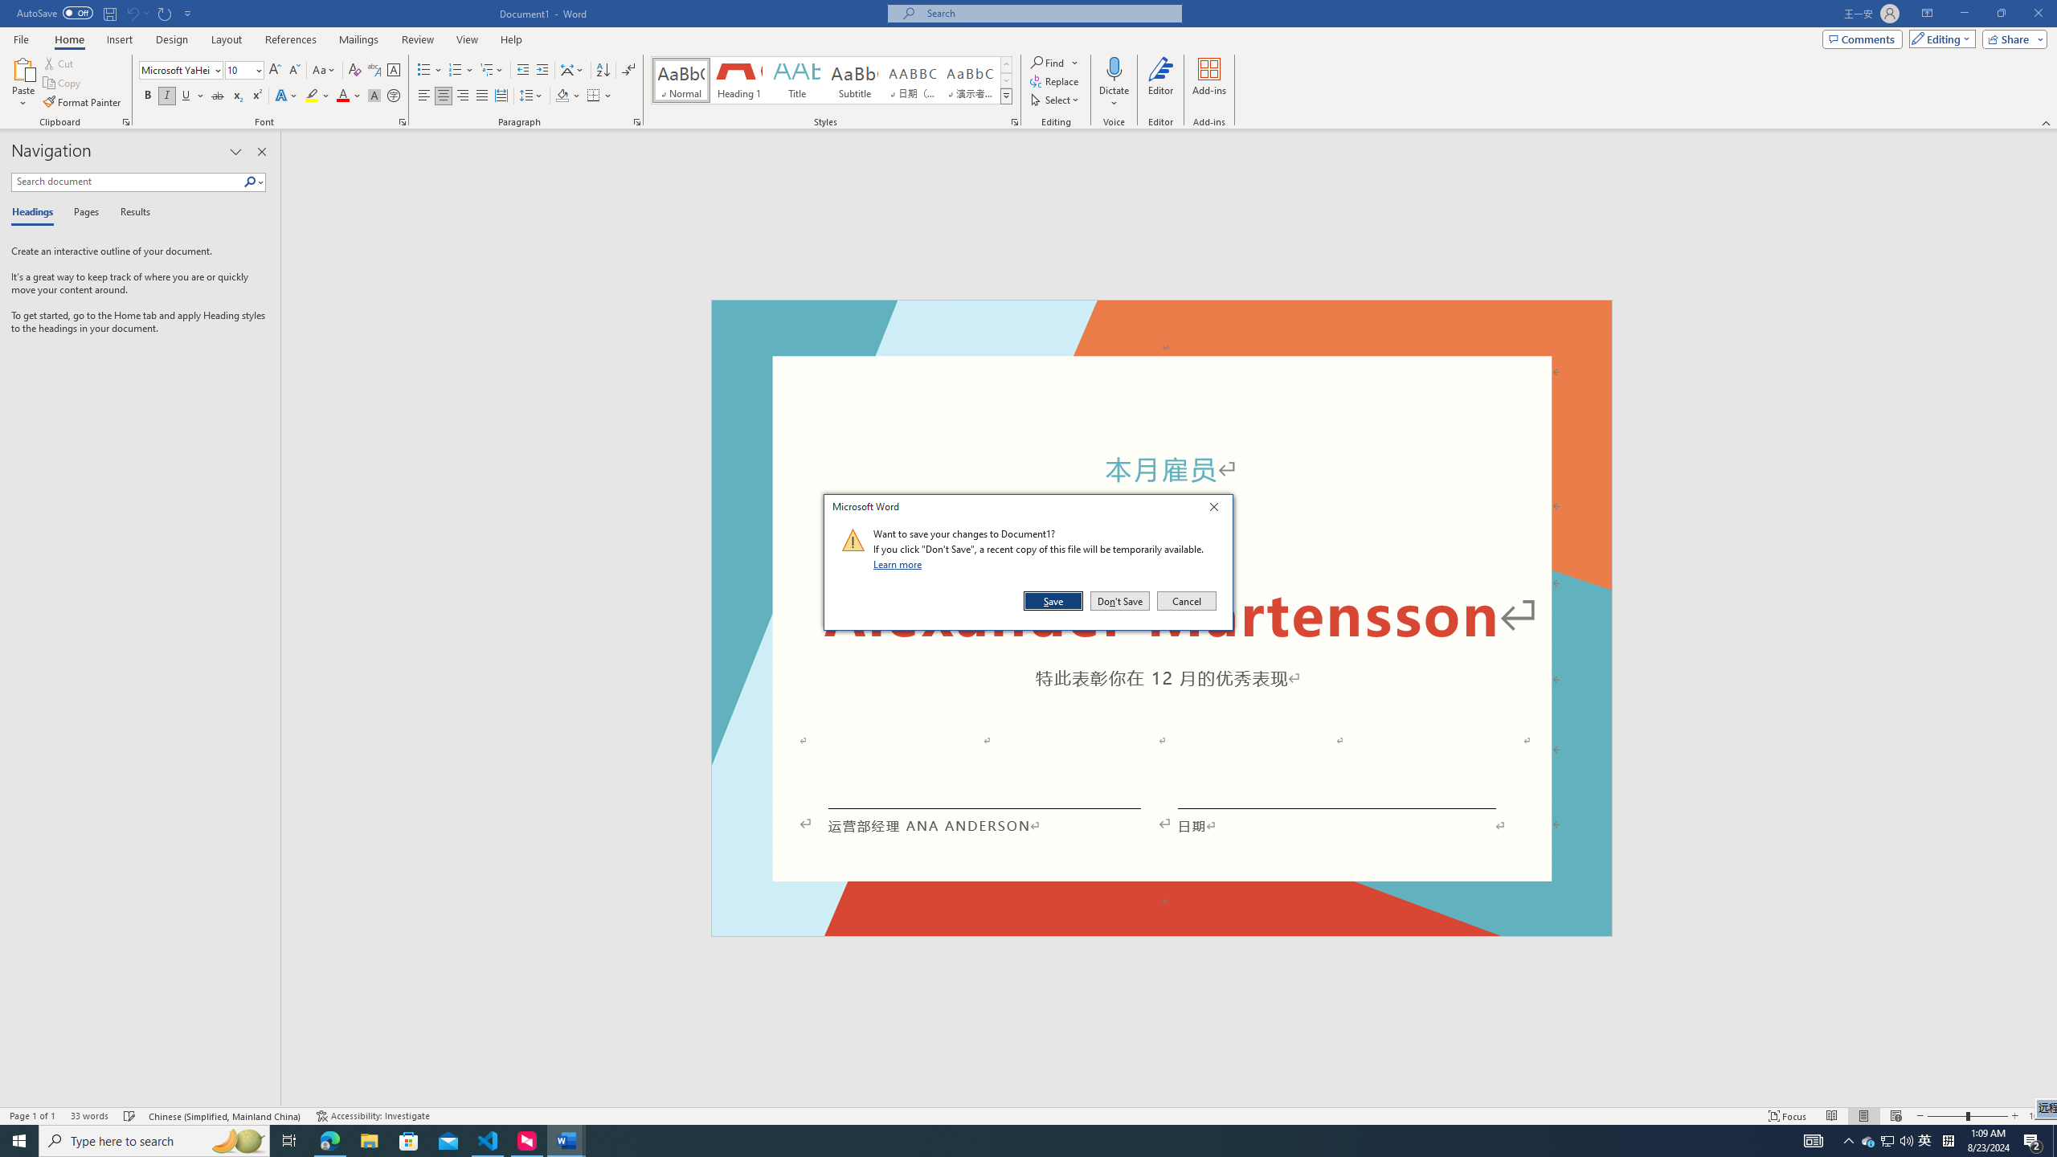  I want to click on Paste, so click(23, 83).